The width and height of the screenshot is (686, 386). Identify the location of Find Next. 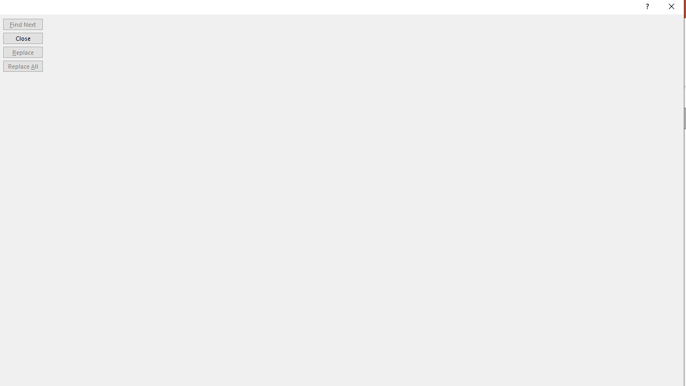
(23, 24).